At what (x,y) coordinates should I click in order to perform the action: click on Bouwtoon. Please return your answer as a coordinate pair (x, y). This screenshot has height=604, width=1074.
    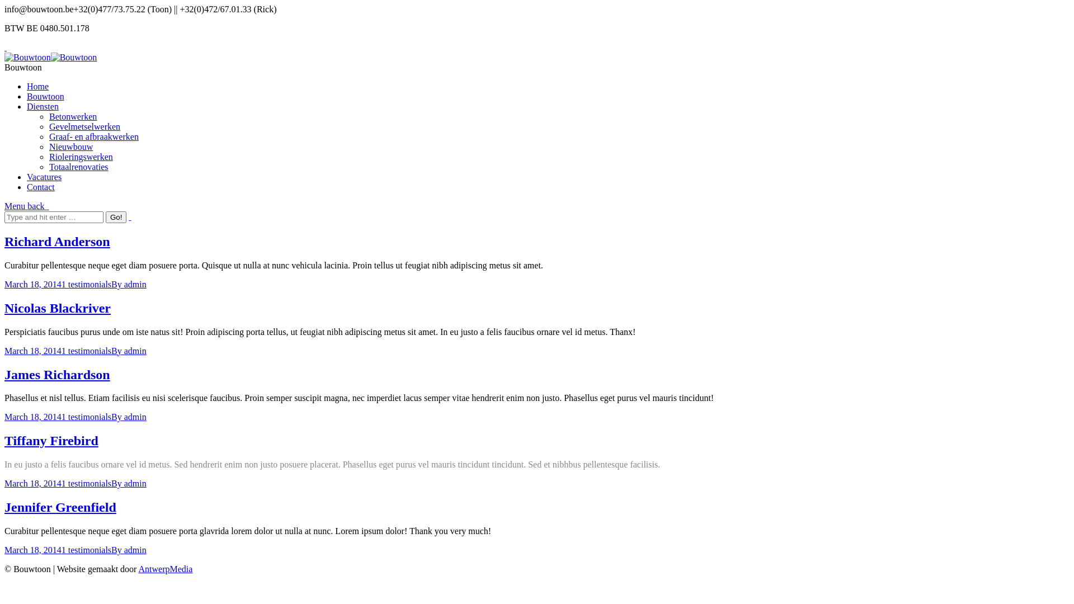
    Looking at the image, I should click on (46, 96).